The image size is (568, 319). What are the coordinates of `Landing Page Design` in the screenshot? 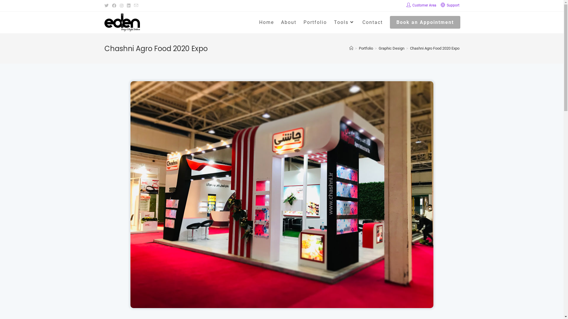 It's located at (326, 238).